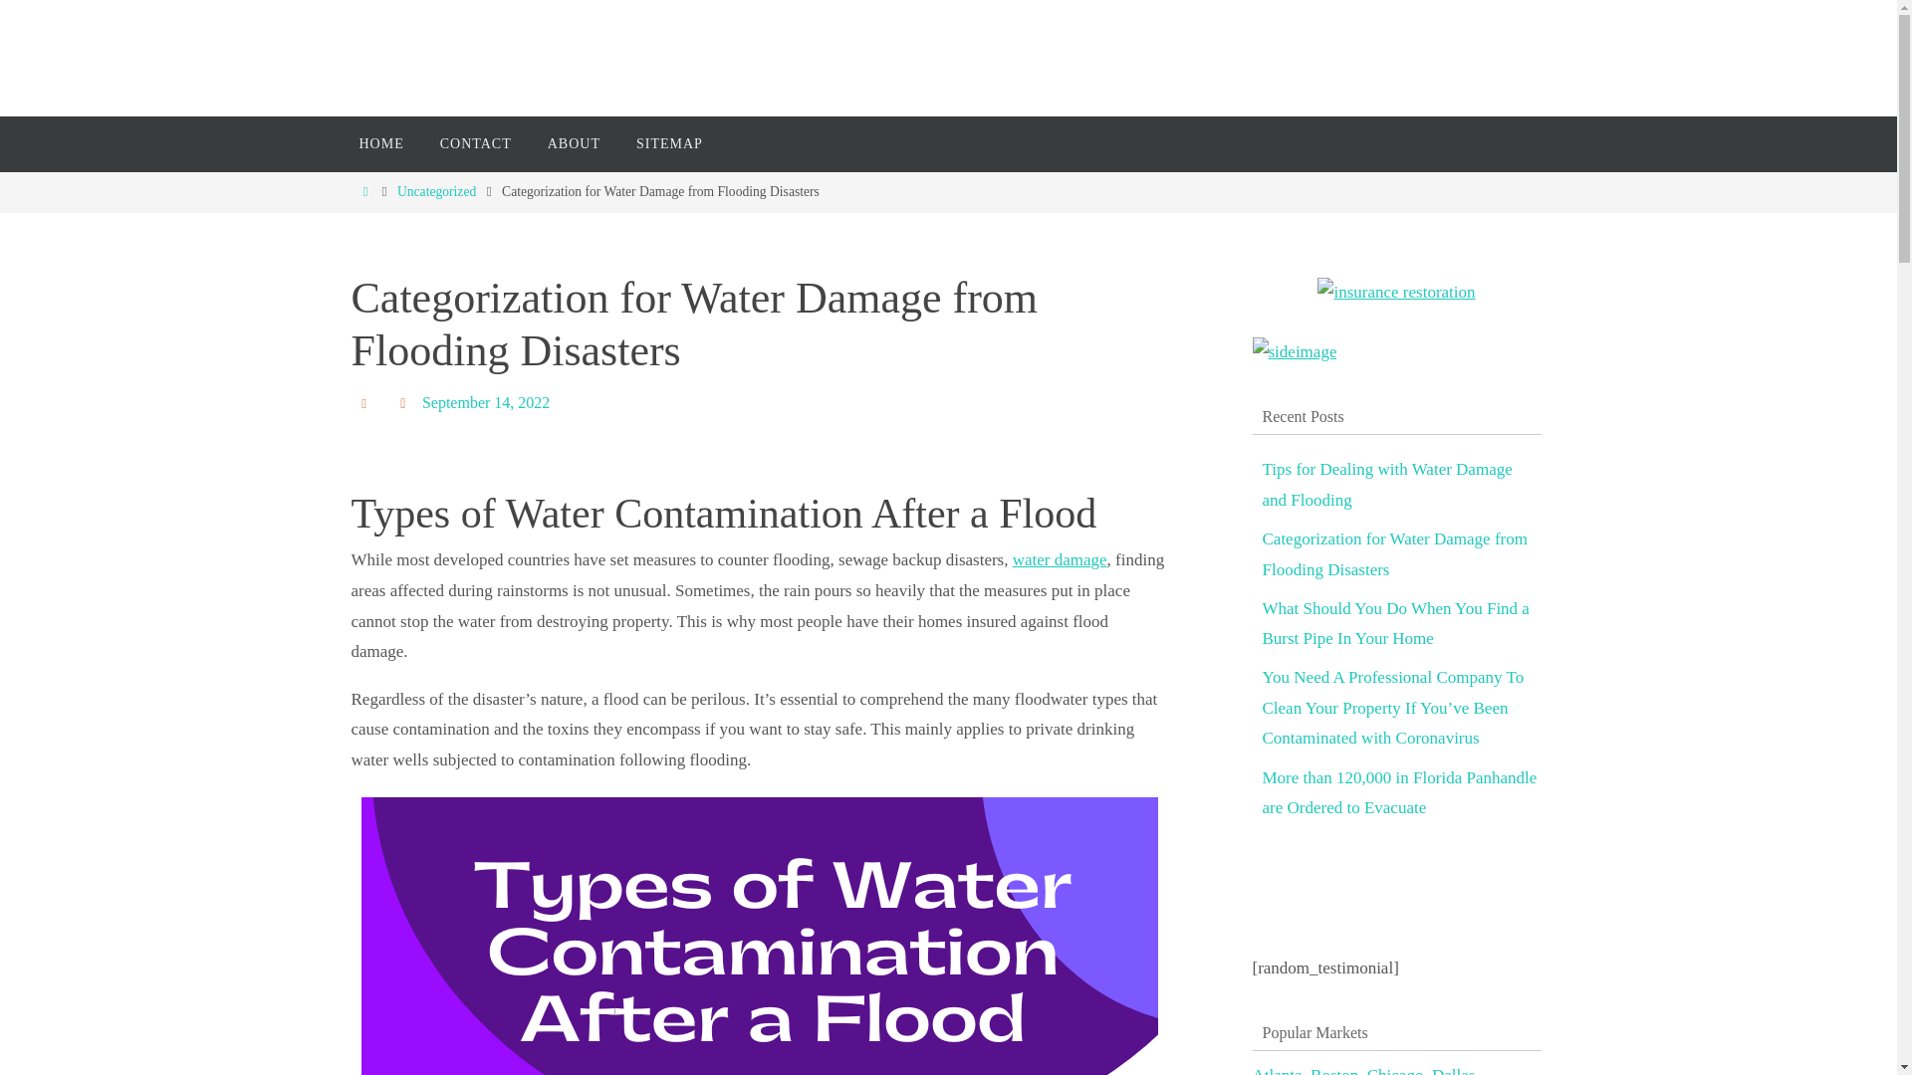 The width and height of the screenshot is (1912, 1075). What do you see at coordinates (476, 143) in the screenshot?
I see `CONTACT` at bounding box center [476, 143].